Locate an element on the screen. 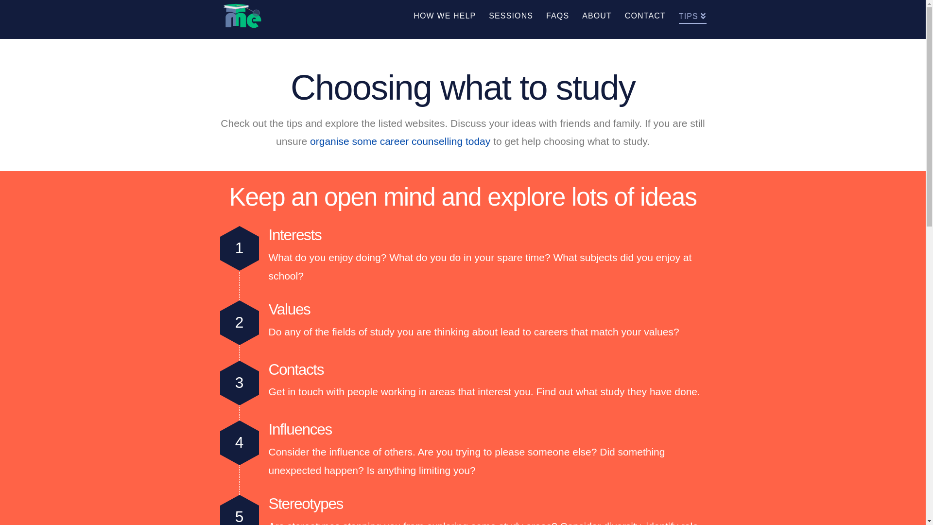  TIPS is located at coordinates (689, 19).